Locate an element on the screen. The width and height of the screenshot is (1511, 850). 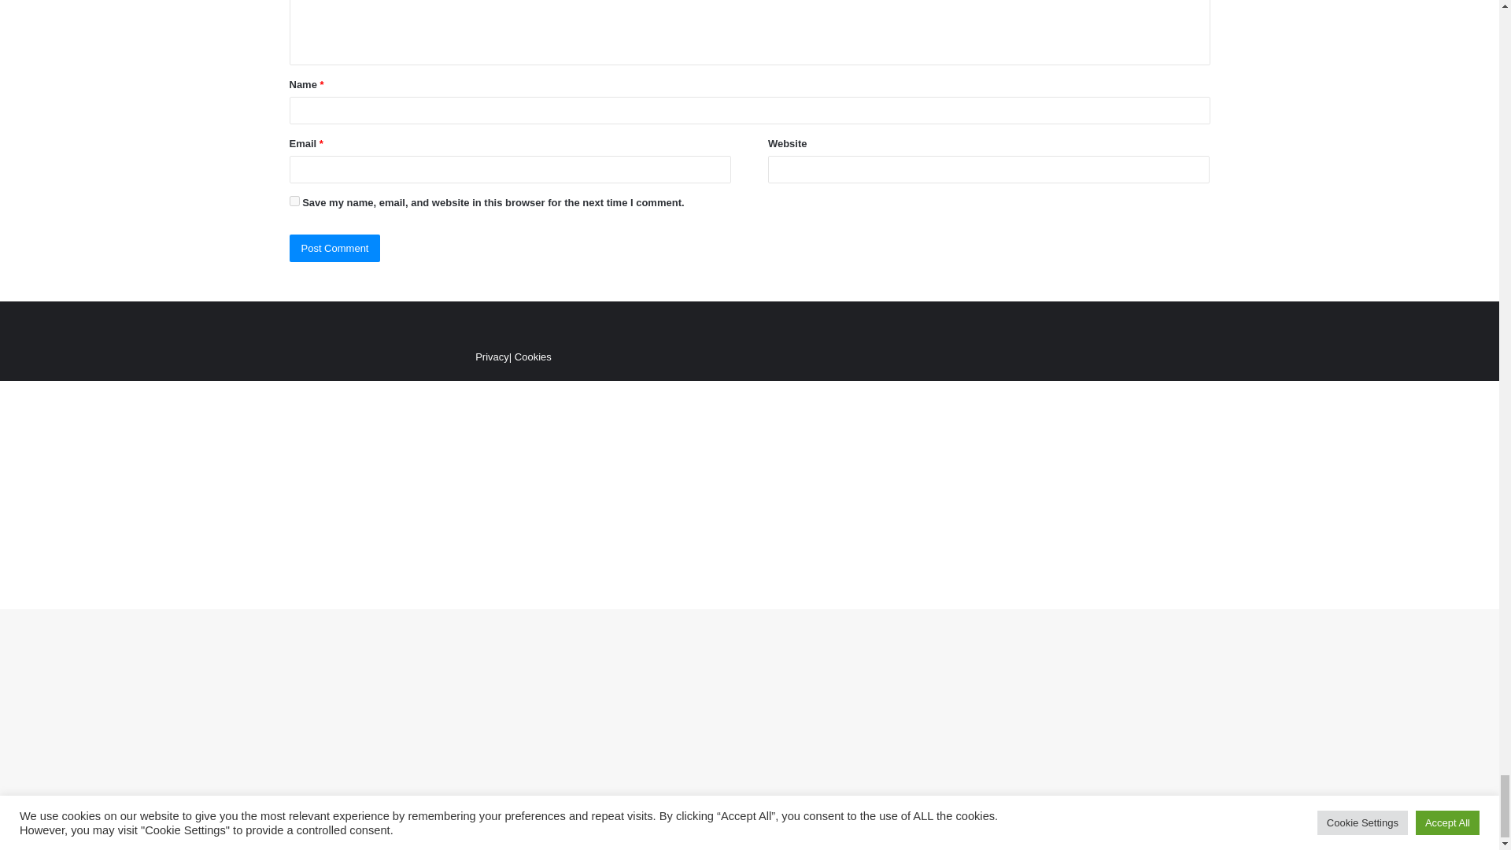
Post Comment is located at coordinates (335, 248).